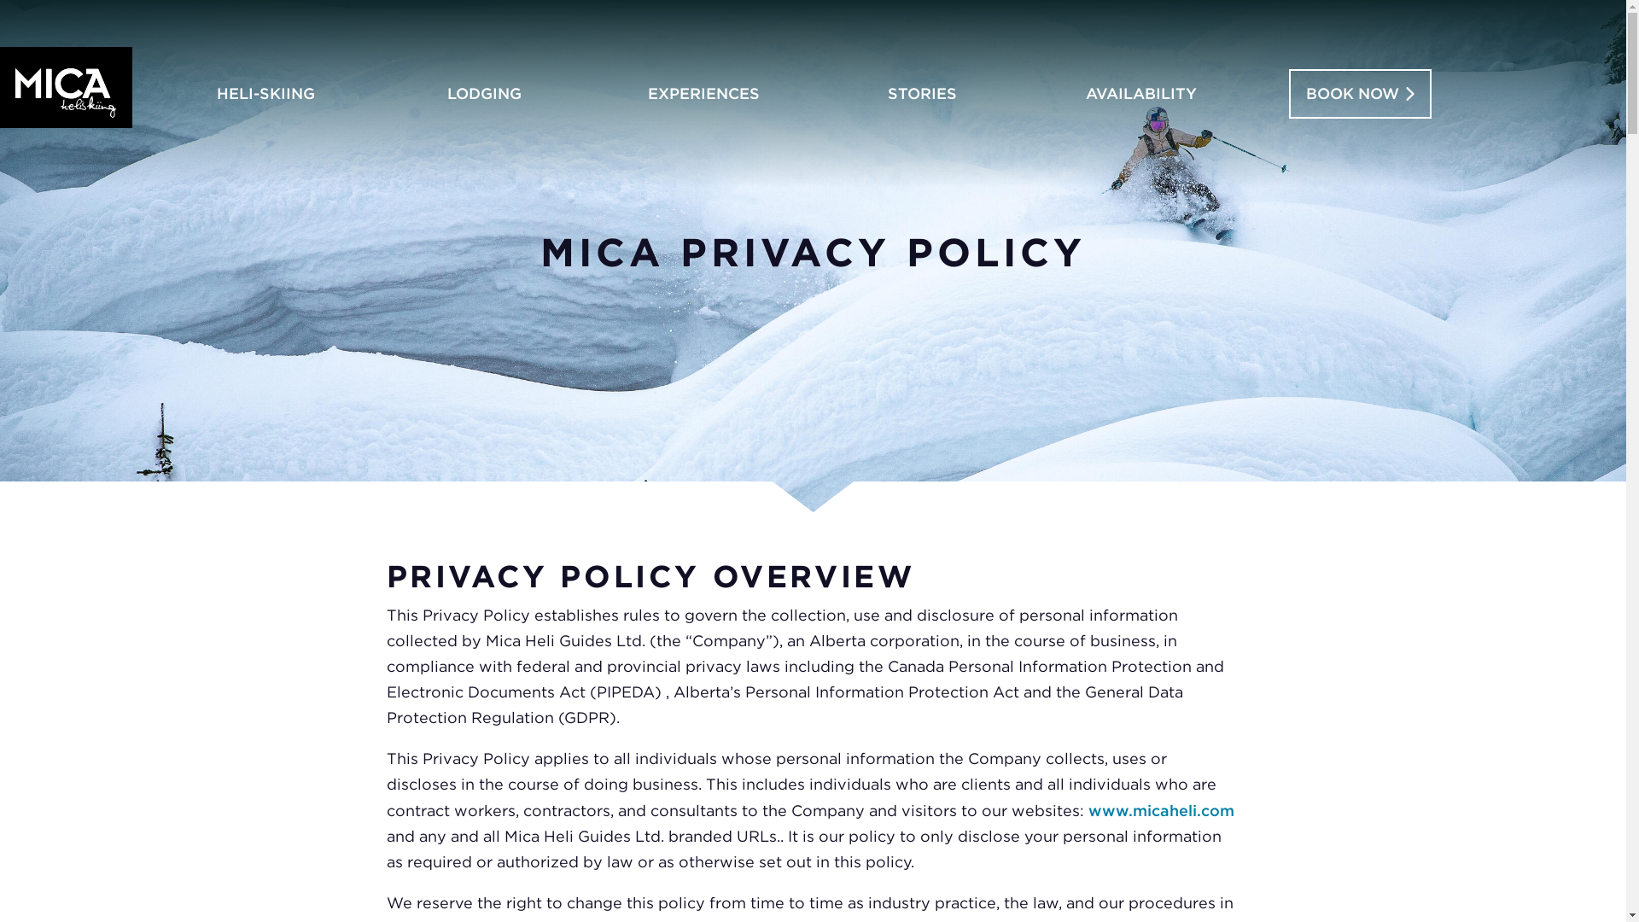 The width and height of the screenshot is (1639, 922). Describe the element at coordinates (67, 87) in the screenshot. I see `Home` at that location.